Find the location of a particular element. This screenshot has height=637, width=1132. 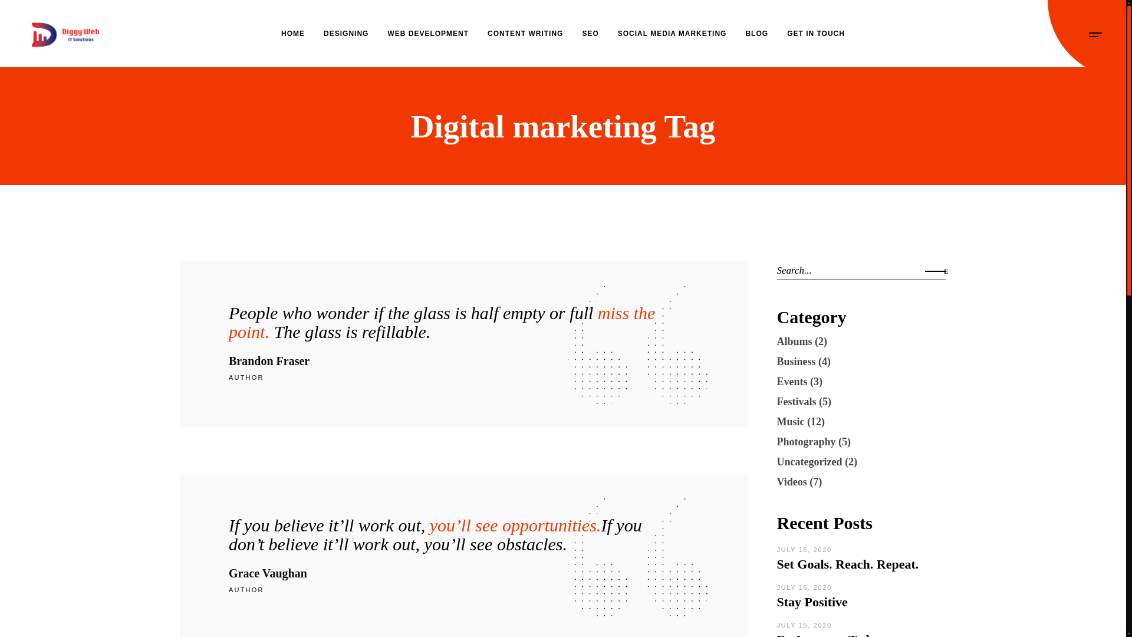

Events is located at coordinates (792, 381).